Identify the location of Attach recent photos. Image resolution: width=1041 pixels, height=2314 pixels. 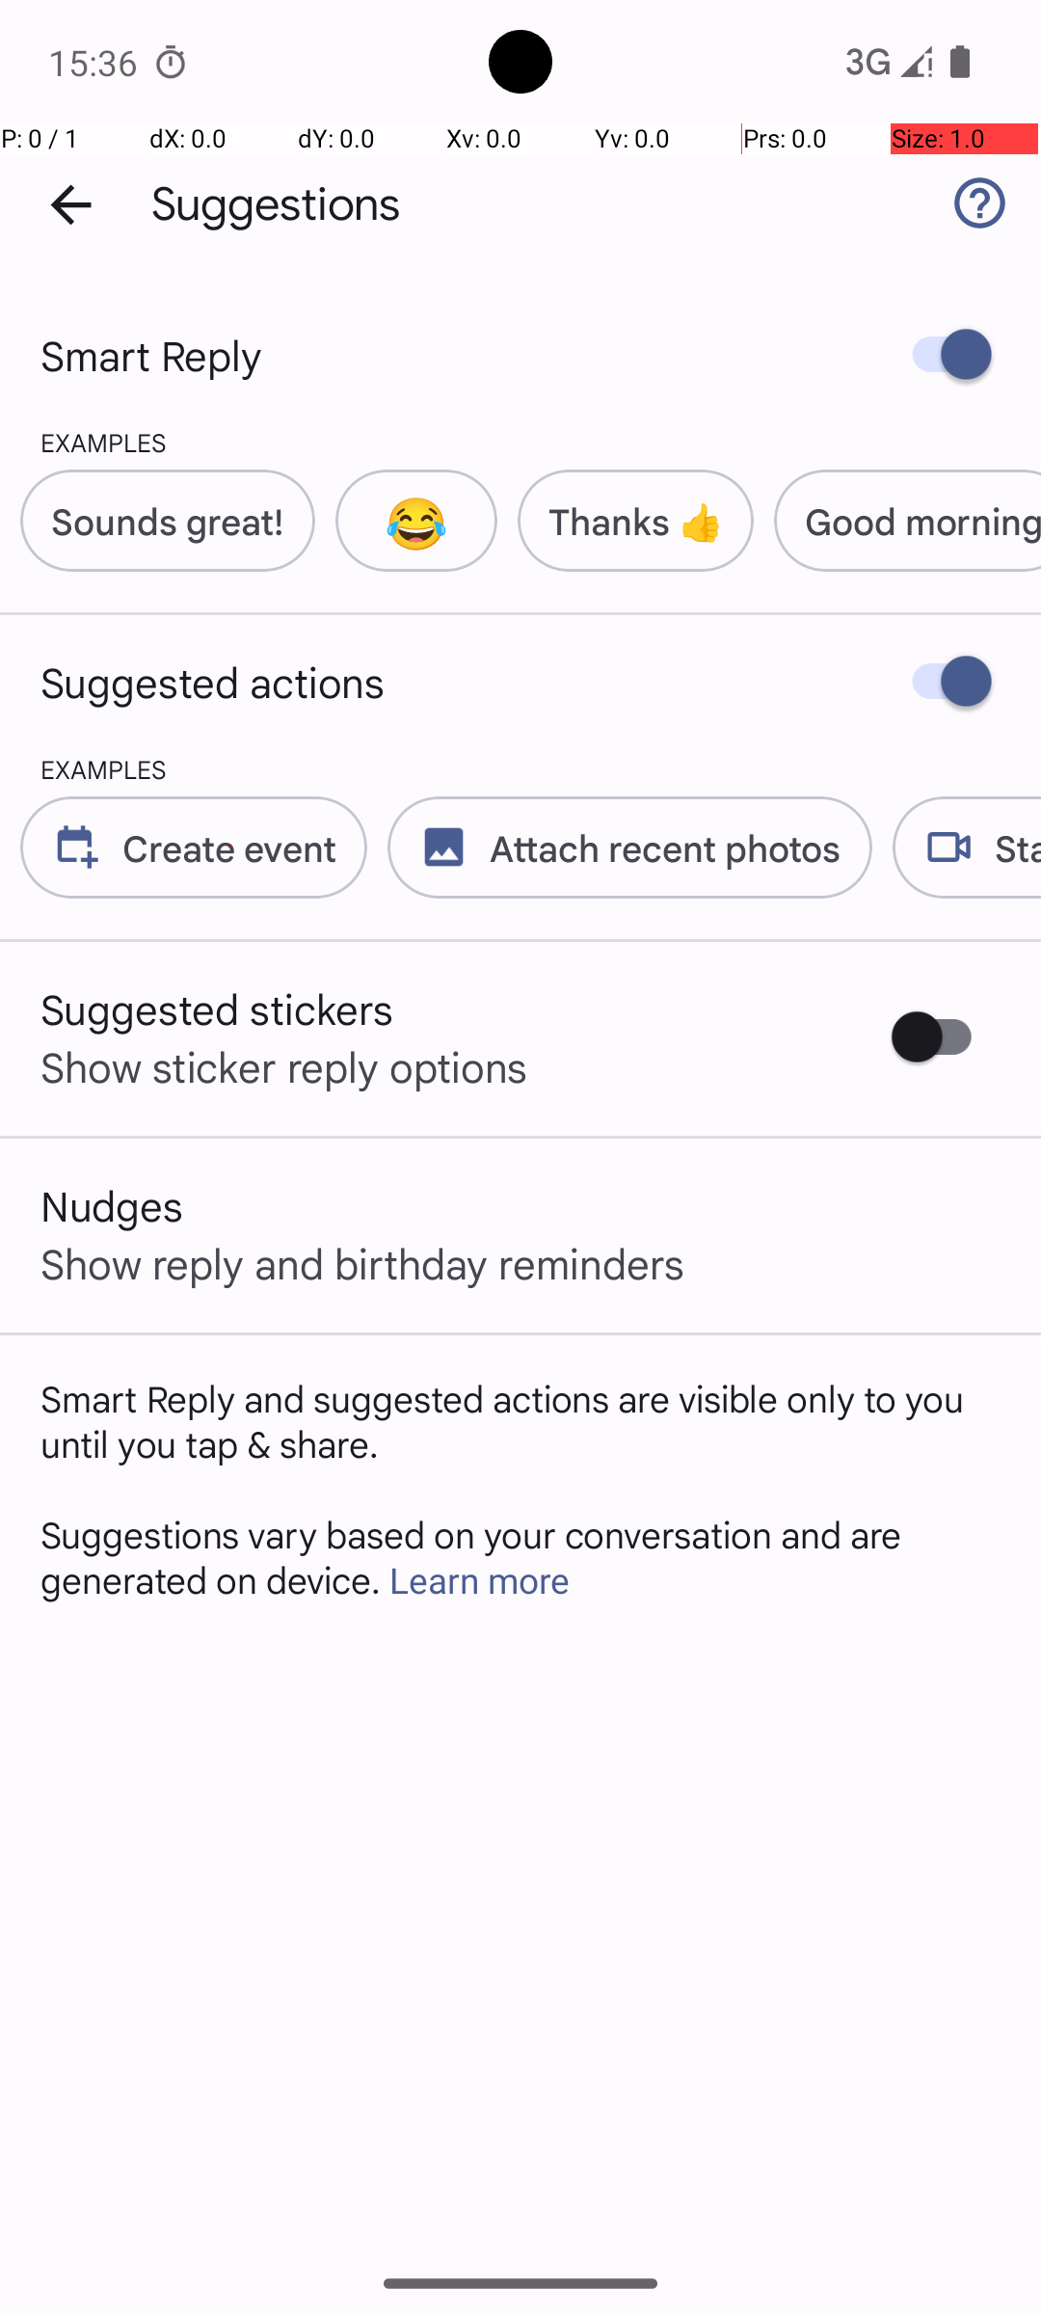
(619, 848).